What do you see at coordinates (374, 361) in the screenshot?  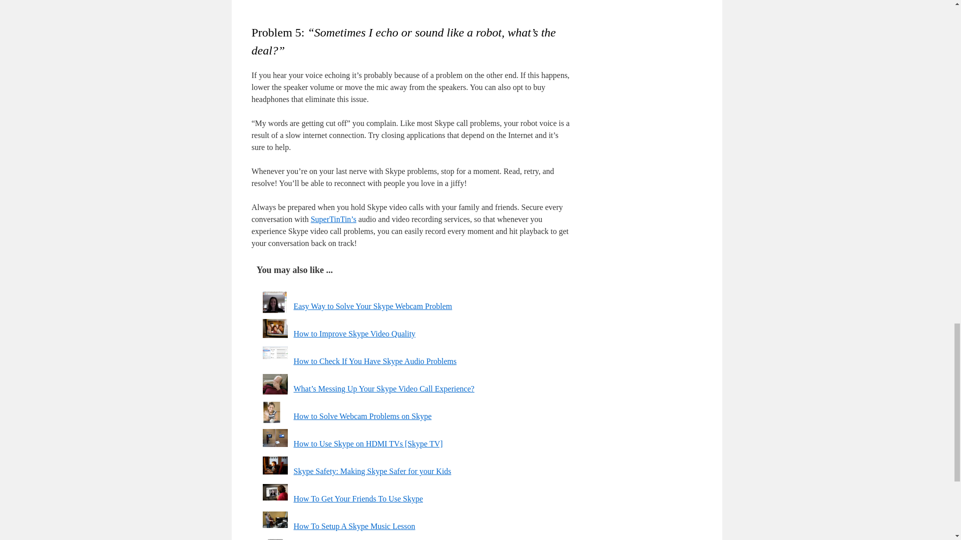 I see `How to Check If You Have Skype Audio Problems` at bounding box center [374, 361].